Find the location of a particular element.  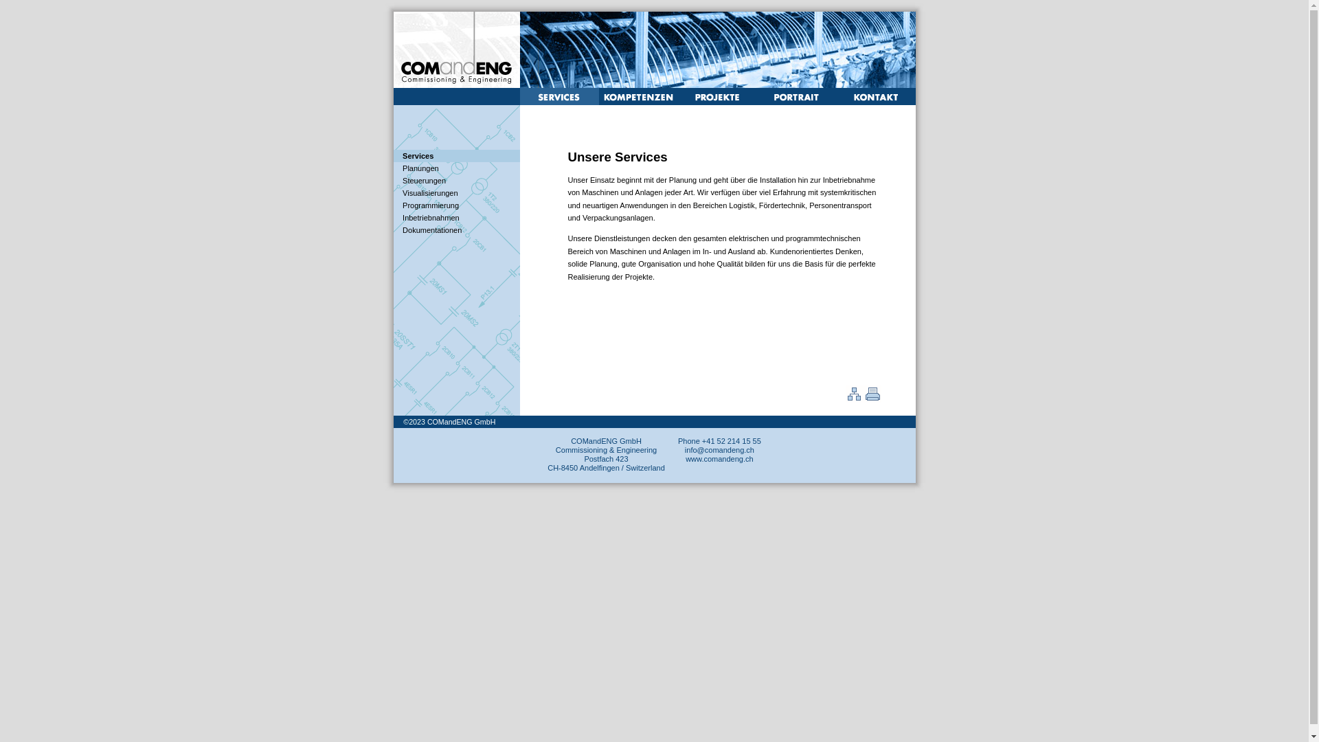

Sitemap is located at coordinates (854, 400).